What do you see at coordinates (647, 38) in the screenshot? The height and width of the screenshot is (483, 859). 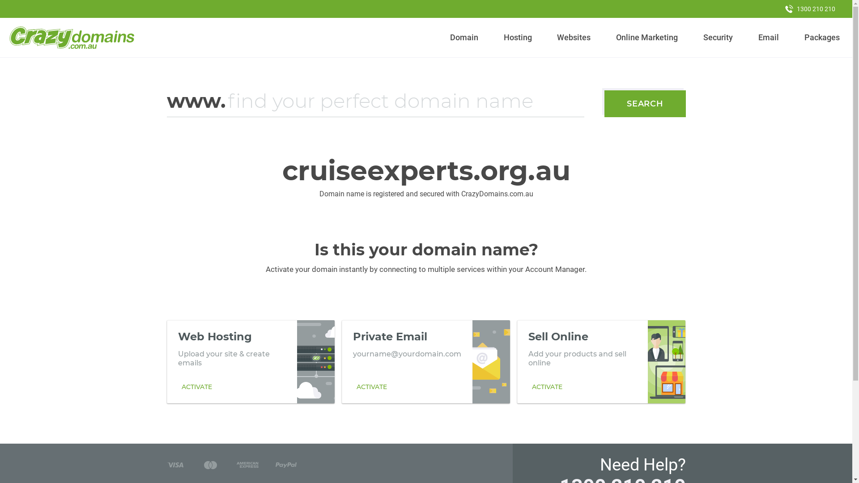 I see `Online Marketing` at bounding box center [647, 38].